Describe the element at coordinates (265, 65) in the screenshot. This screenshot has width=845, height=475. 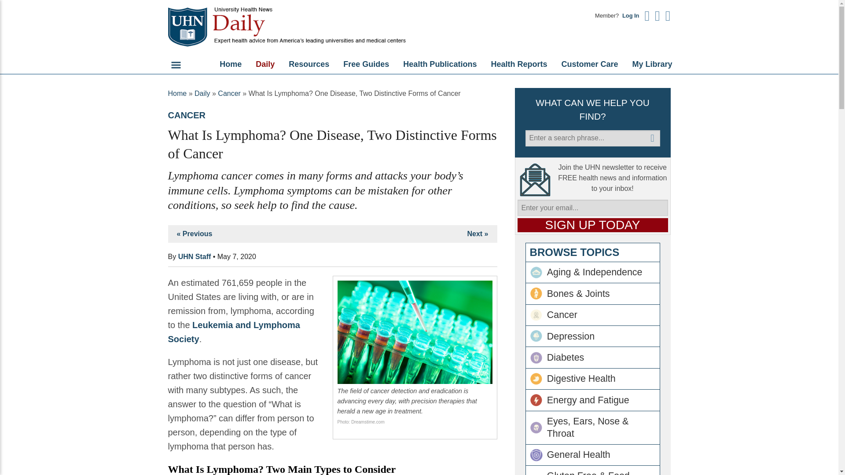
I see `Read more about Daily` at that location.